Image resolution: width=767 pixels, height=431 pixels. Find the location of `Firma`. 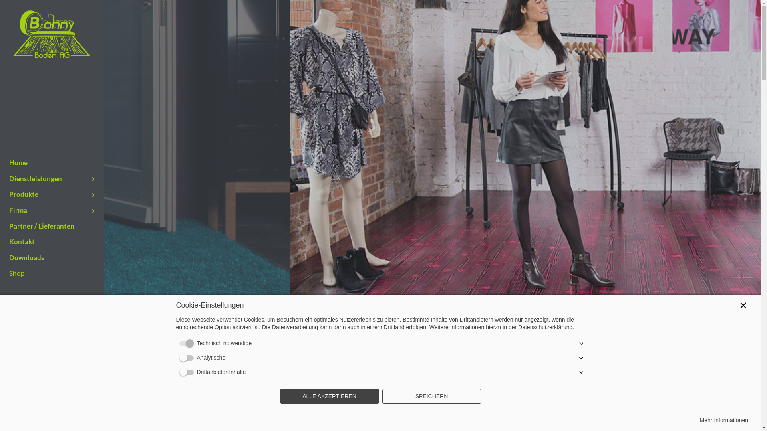

Firma is located at coordinates (52, 211).